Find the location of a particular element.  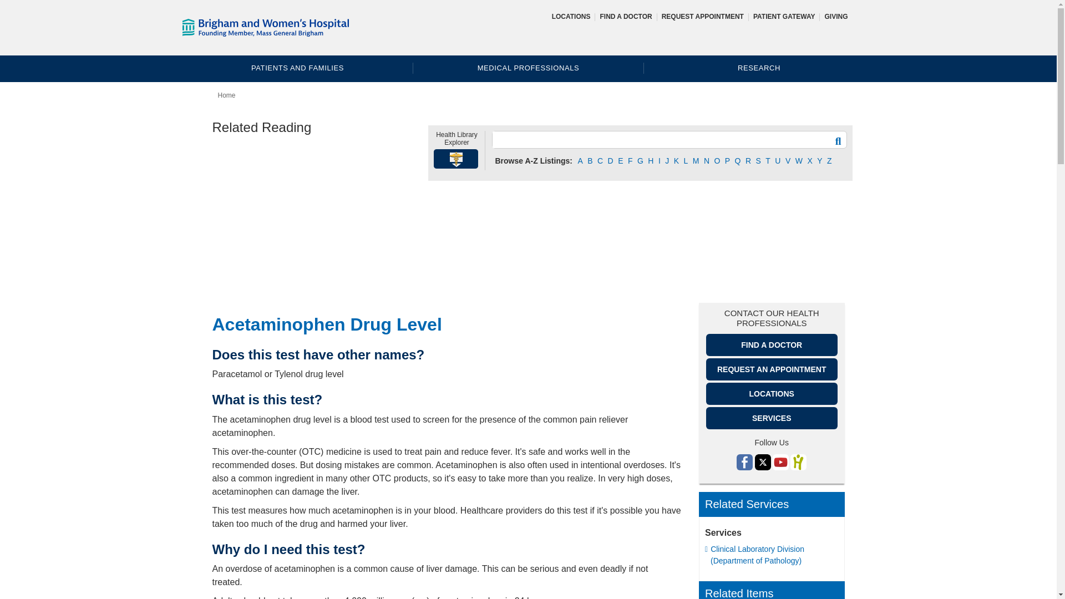

PATIENT GATEWAY is located at coordinates (784, 16).